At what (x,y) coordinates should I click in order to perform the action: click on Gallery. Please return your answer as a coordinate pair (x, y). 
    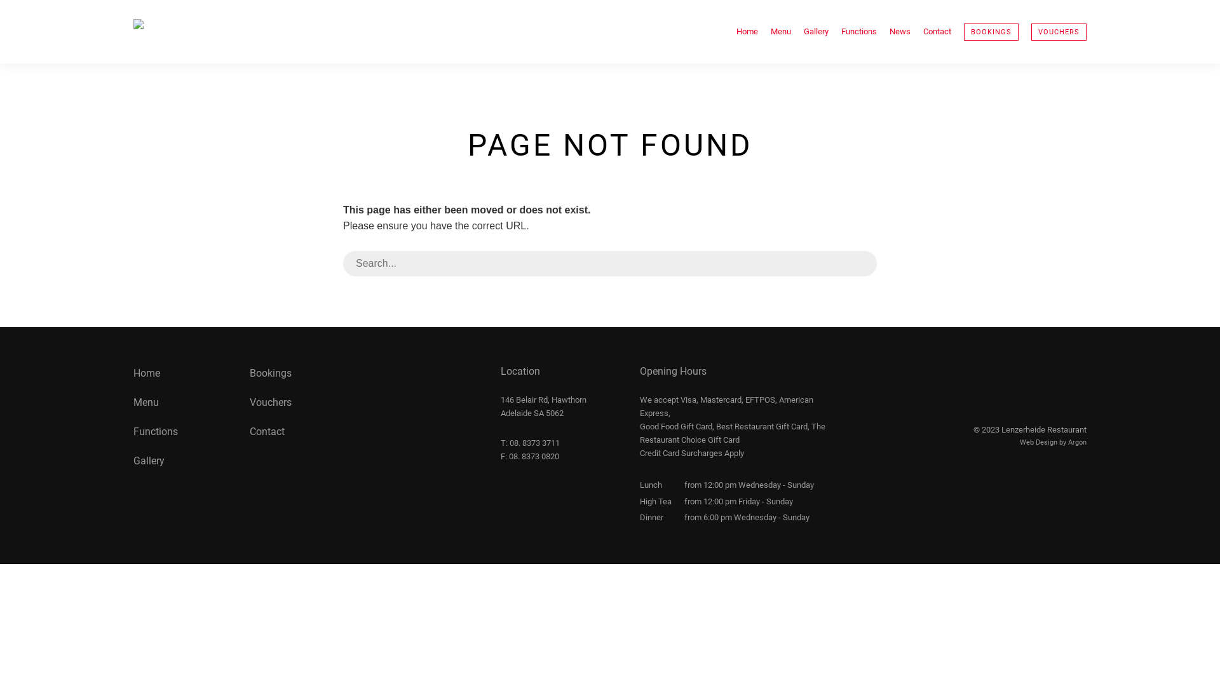
    Looking at the image, I should click on (149, 461).